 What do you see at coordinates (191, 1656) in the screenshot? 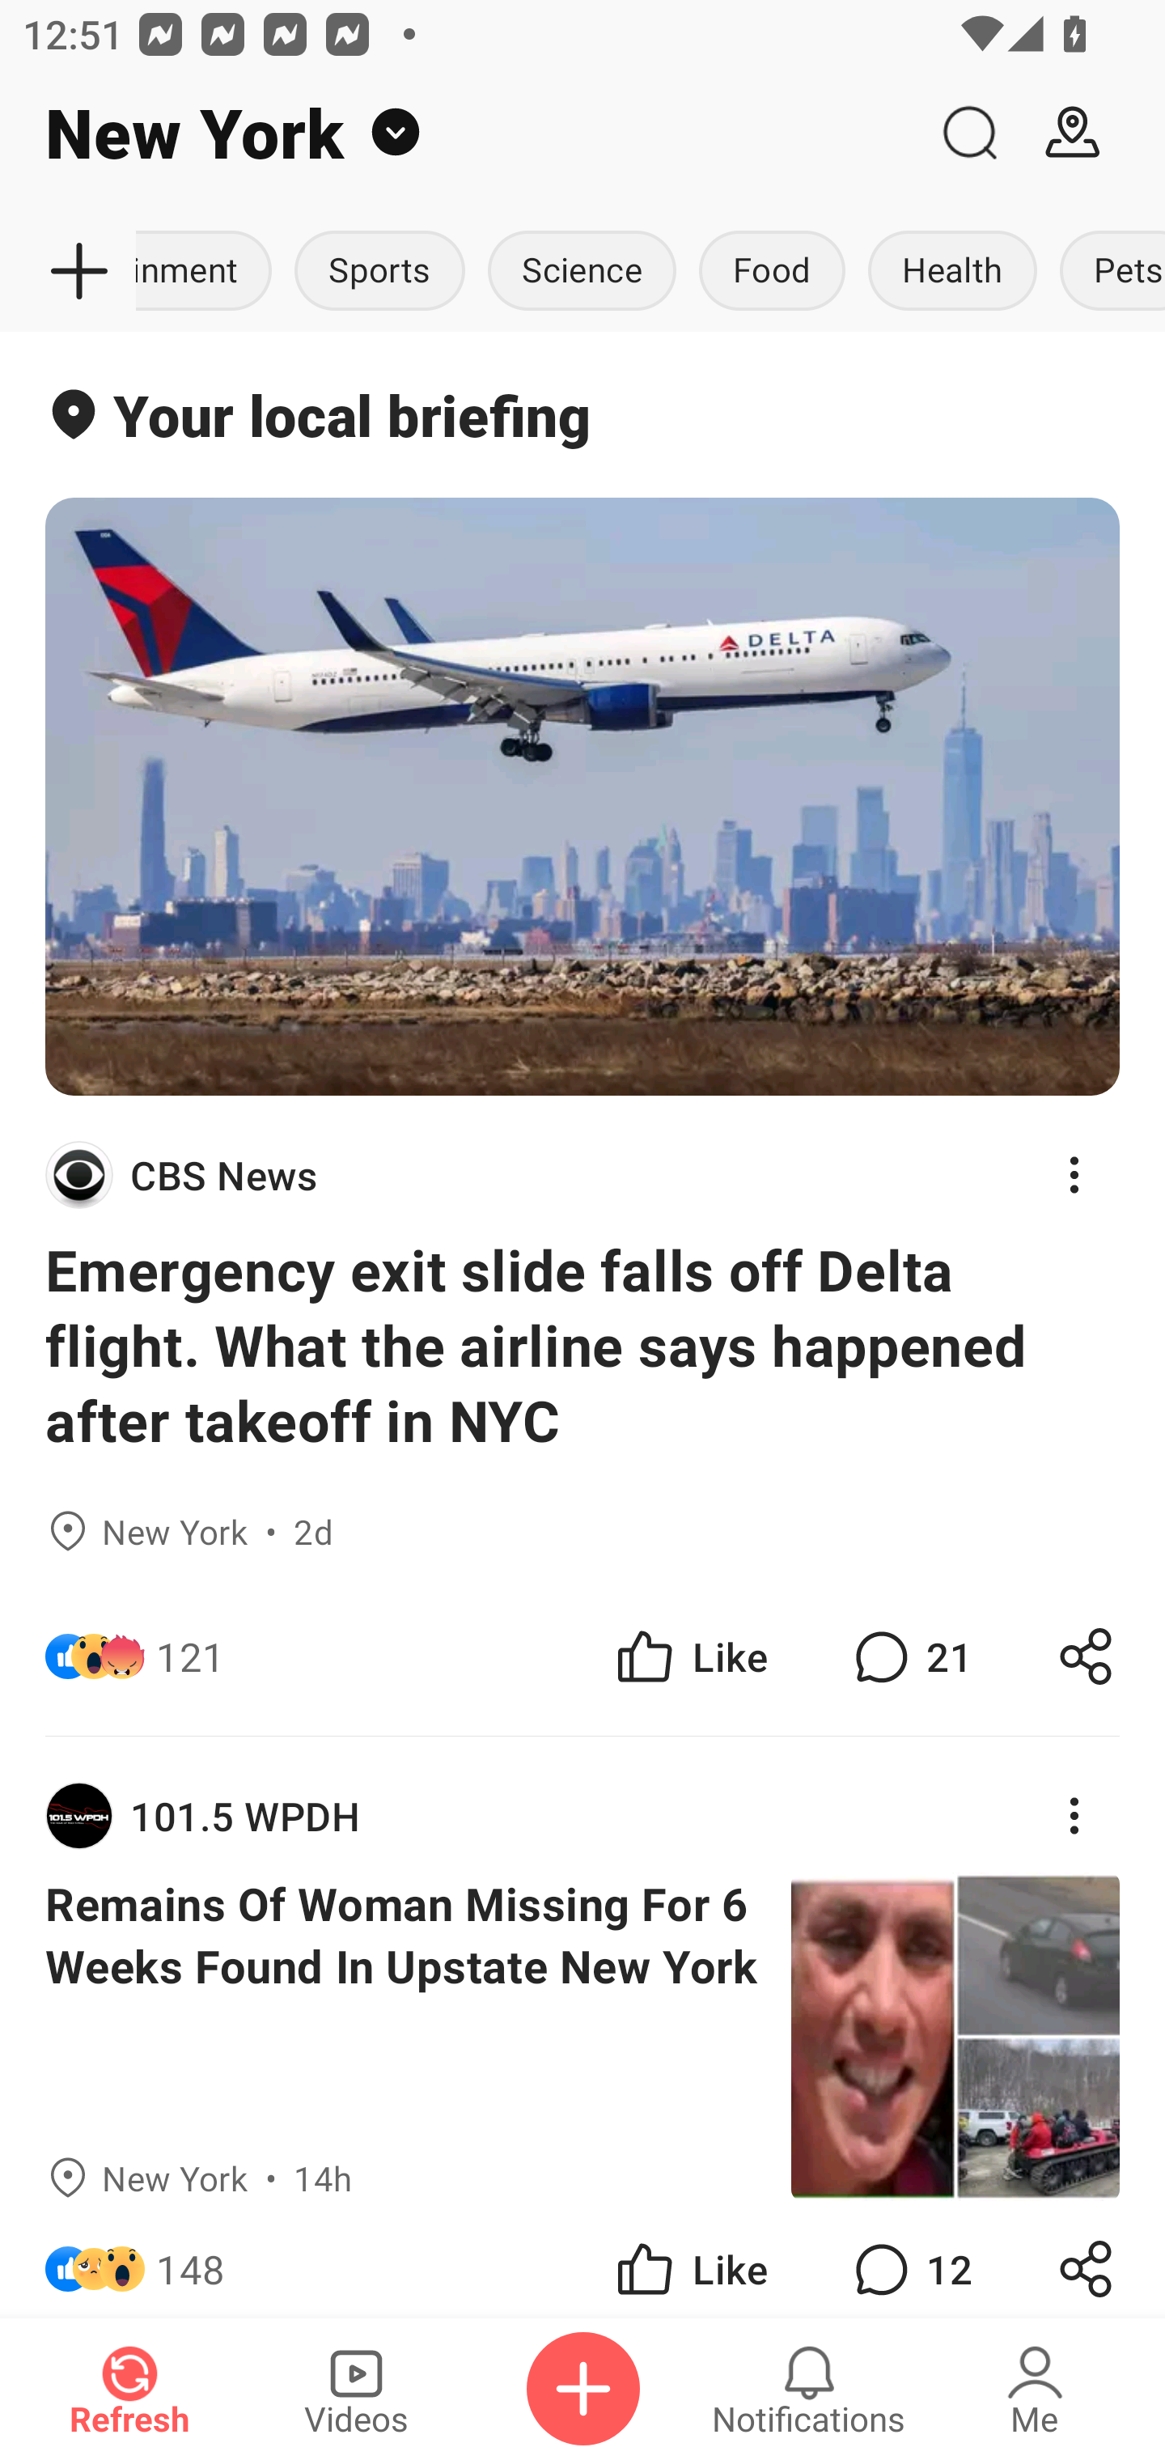
I see `121` at bounding box center [191, 1656].